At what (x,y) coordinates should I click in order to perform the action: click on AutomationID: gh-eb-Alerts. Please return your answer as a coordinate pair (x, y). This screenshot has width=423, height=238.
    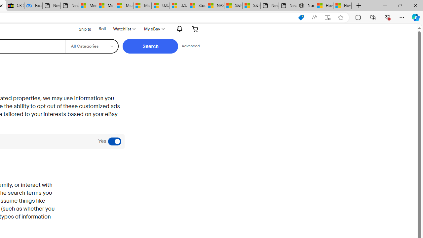
    Looking at the image, I should click on (178, 29).